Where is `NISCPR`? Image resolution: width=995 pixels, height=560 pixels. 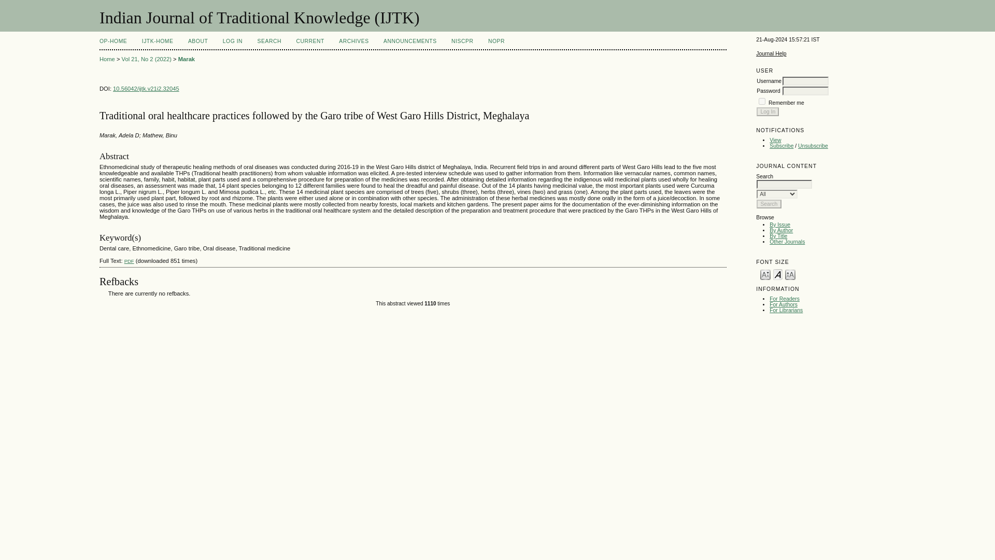 NISCPR is located at coordinates (462, 41).